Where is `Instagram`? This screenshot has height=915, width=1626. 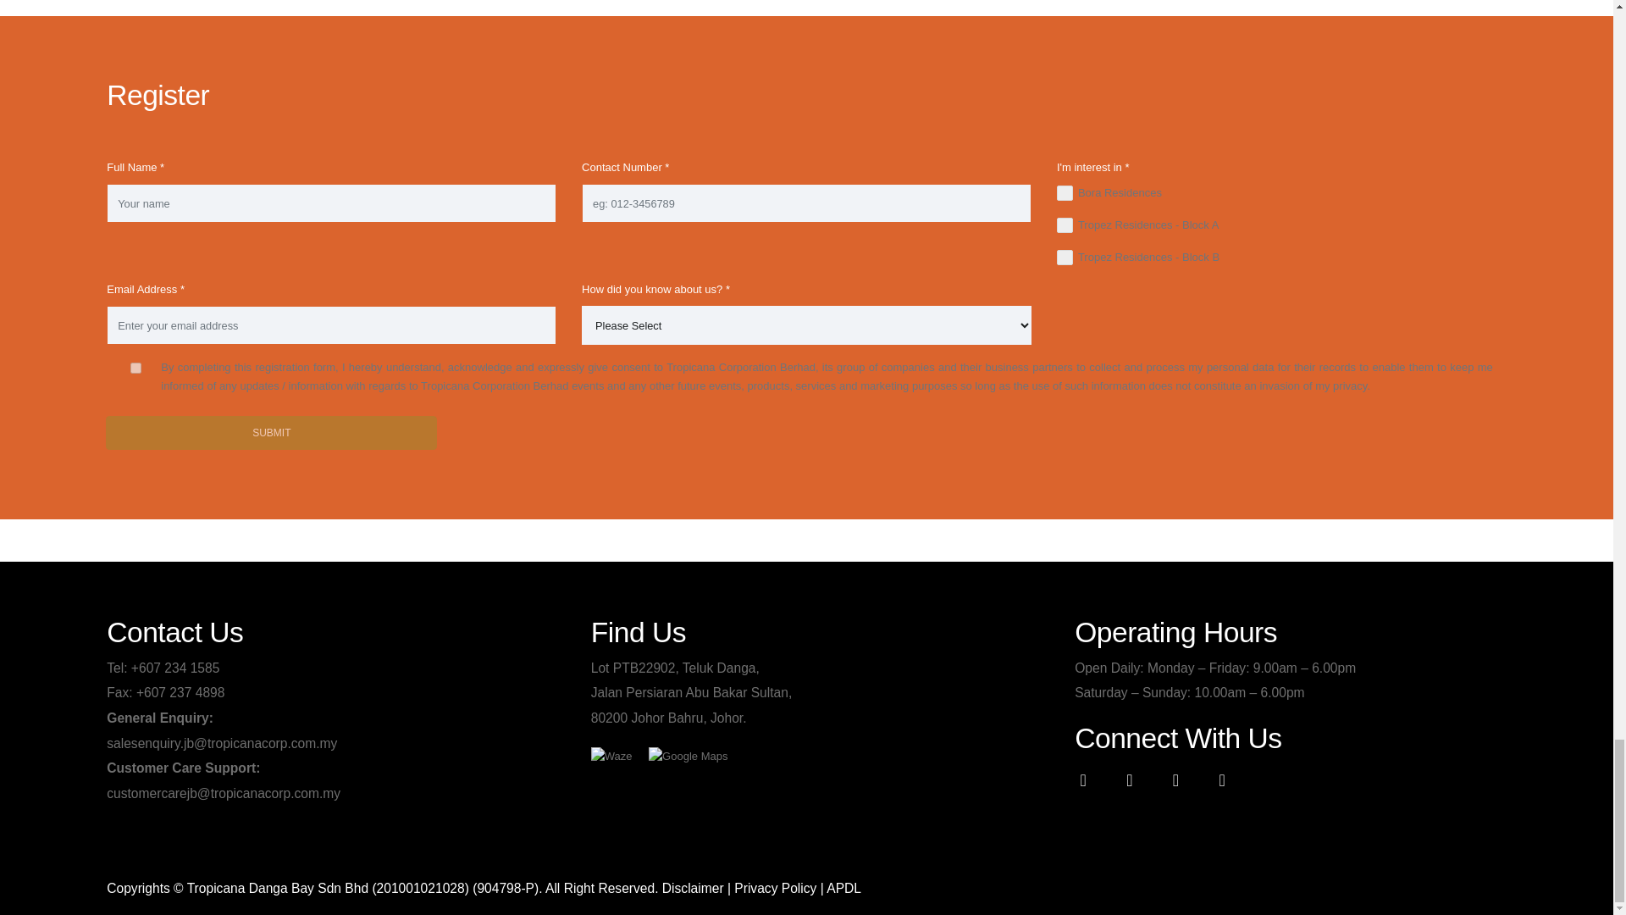
Instagram is located at coordinates (1175, 780).